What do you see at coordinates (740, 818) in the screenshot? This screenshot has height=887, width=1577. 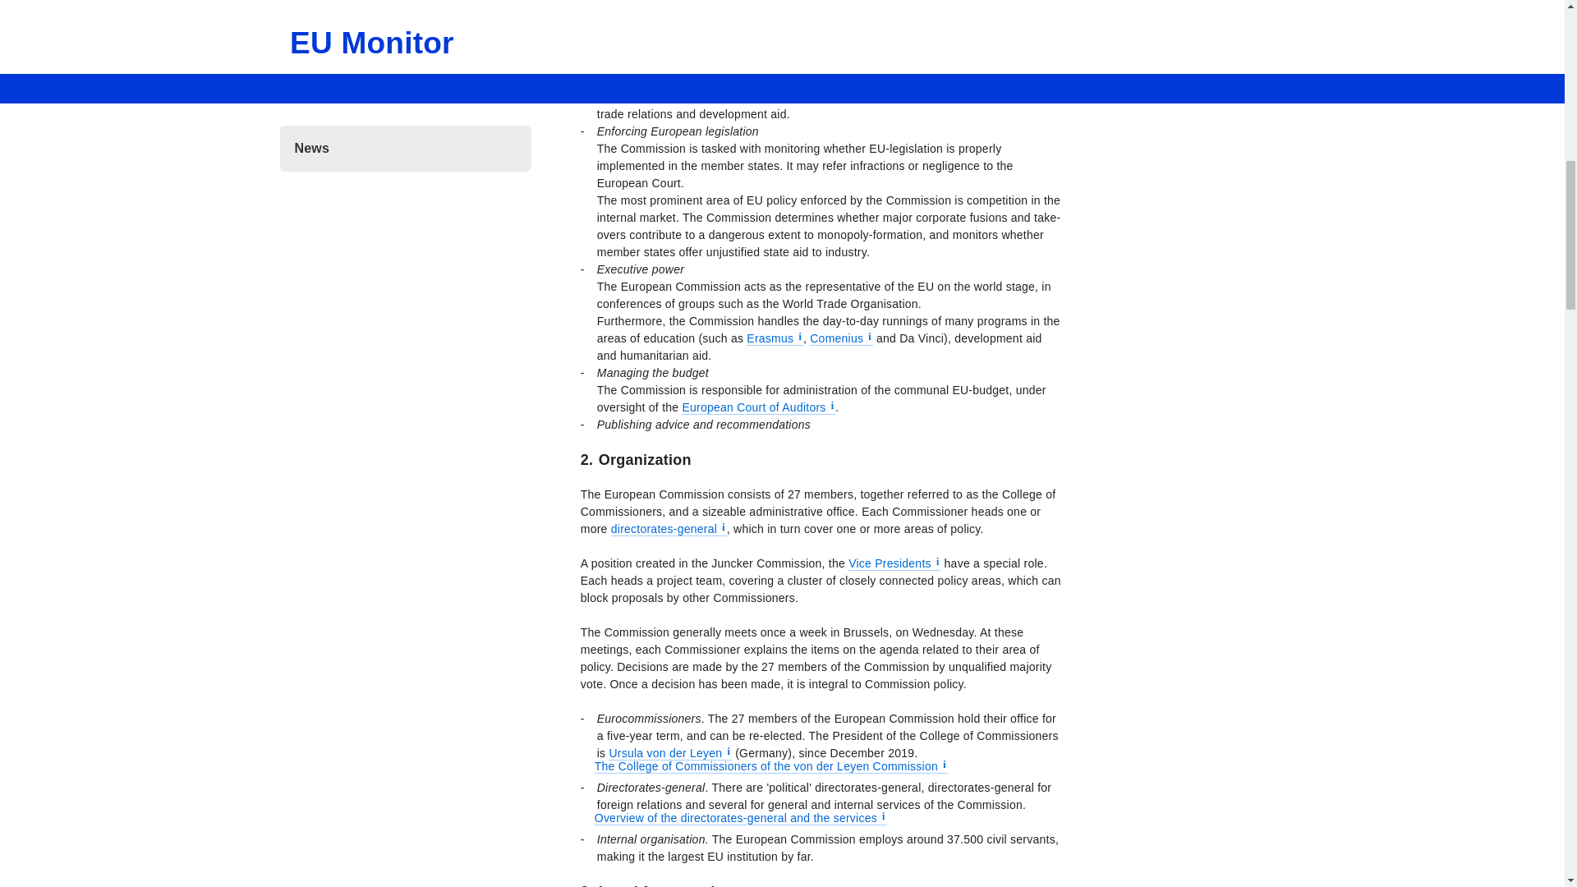 I see `Overview of the directorates-general and the services i` at bounding box center [740, 818].